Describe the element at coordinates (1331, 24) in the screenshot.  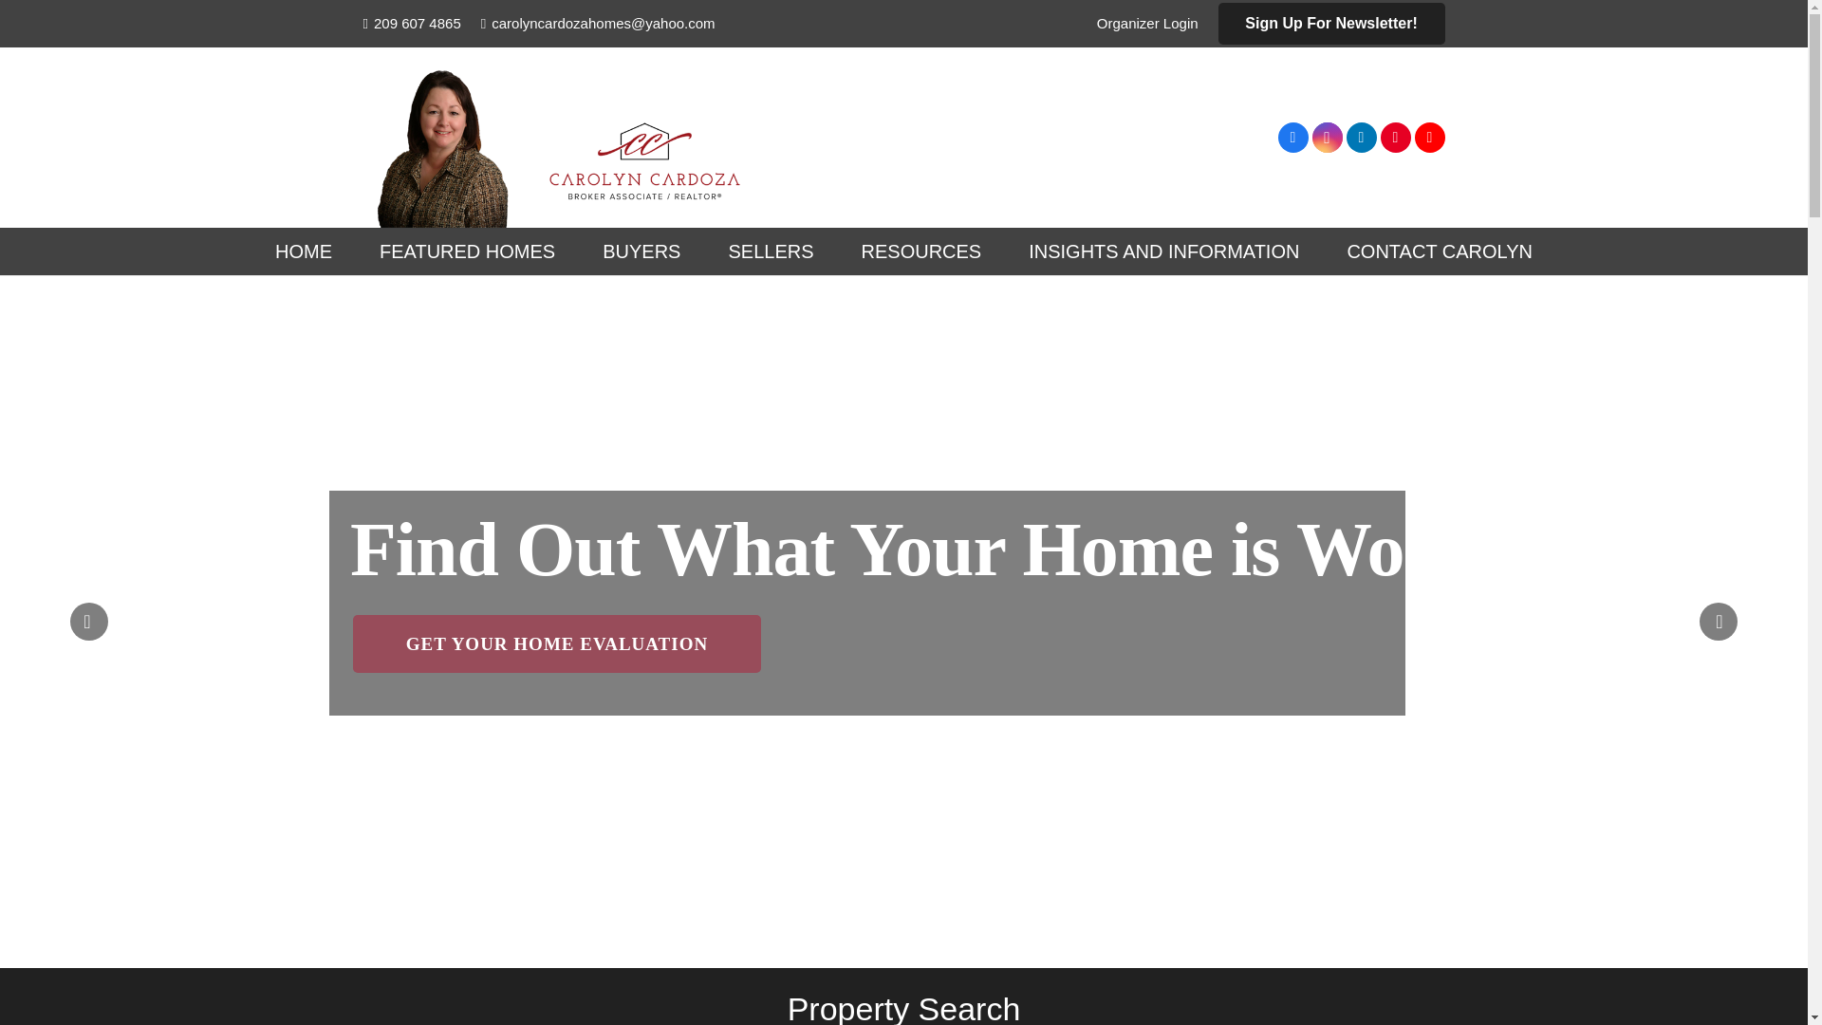
I see `Sign Up For Newsletter!` at that location.